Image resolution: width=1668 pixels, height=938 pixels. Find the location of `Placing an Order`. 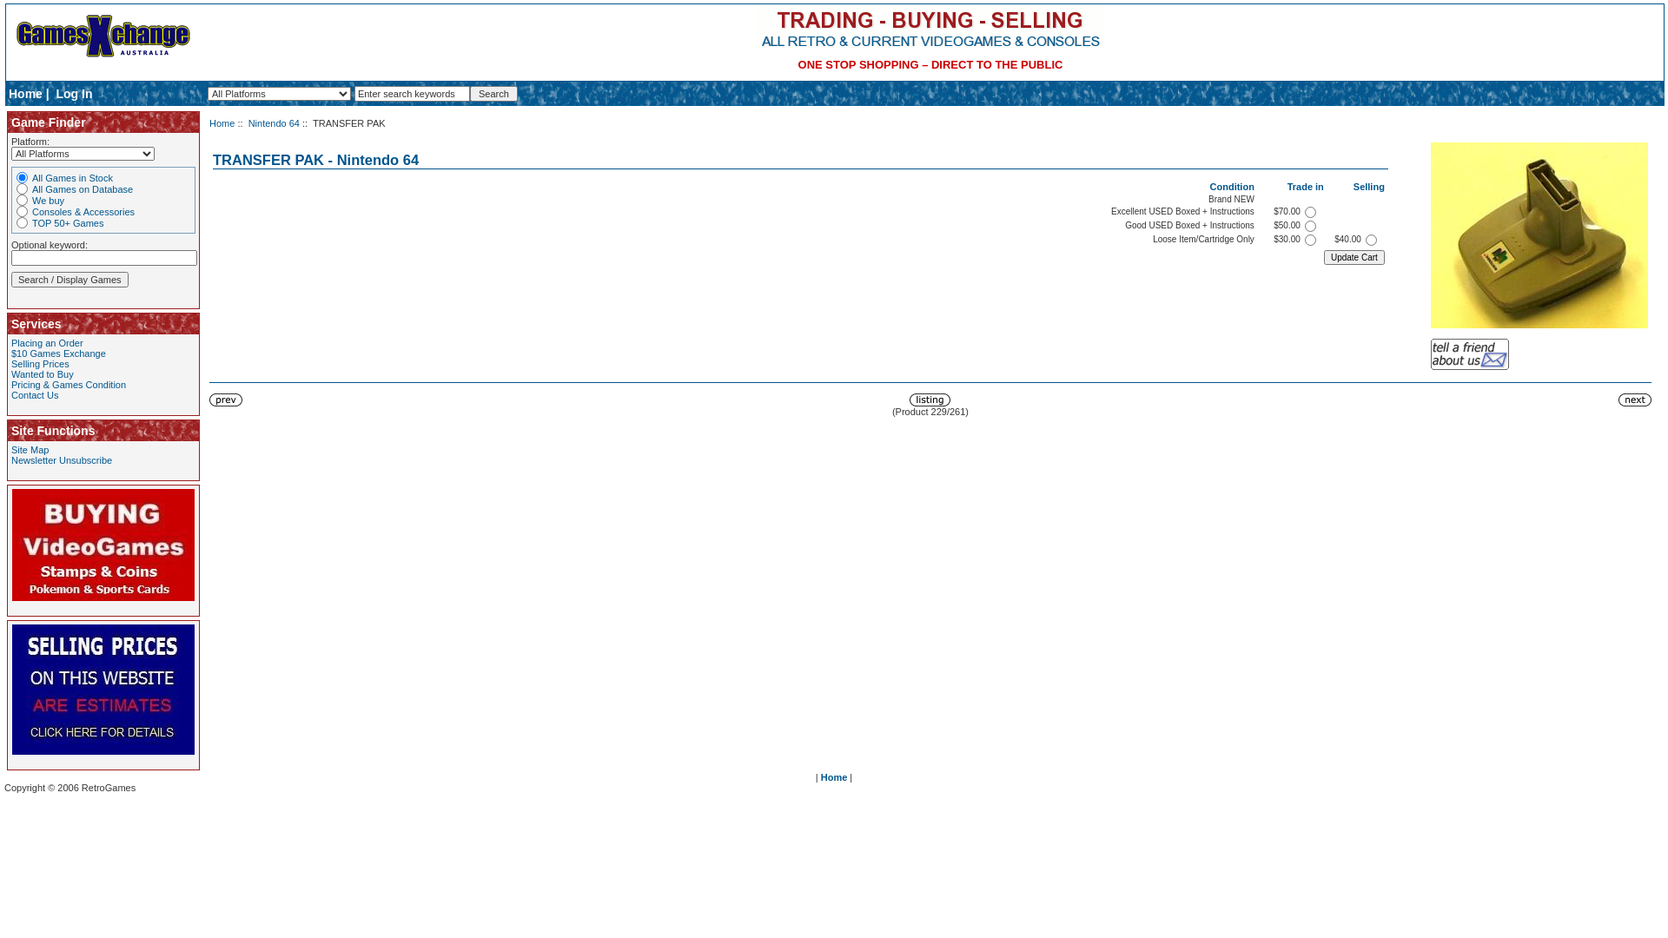

Placing an Order is located at coordinates (47, 343).